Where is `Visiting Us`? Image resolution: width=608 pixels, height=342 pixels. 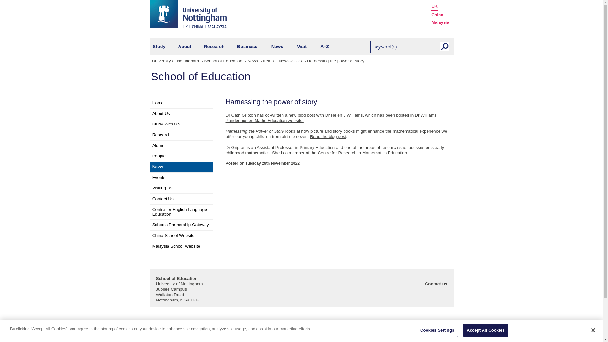
Visiting Us is located at coordinates (181, 188).